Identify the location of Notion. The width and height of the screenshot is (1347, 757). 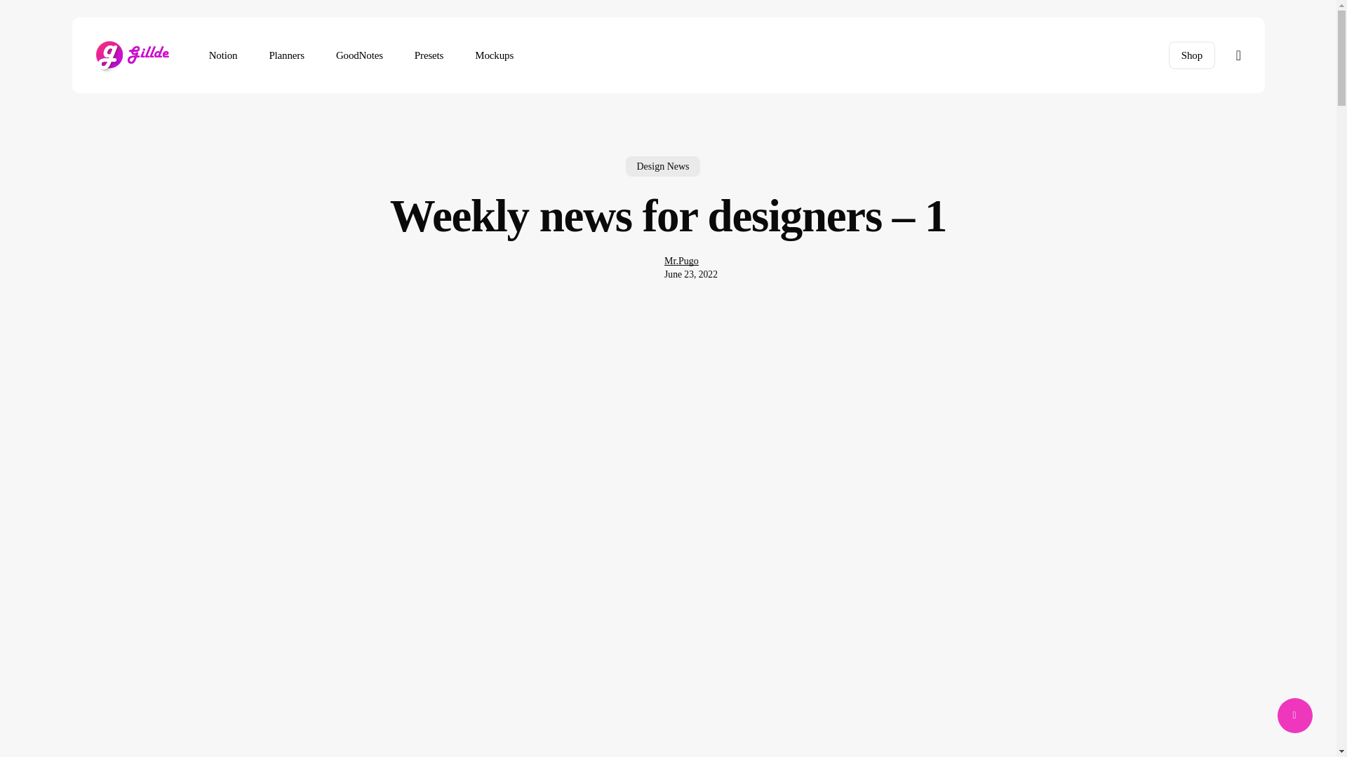
(223, 55).